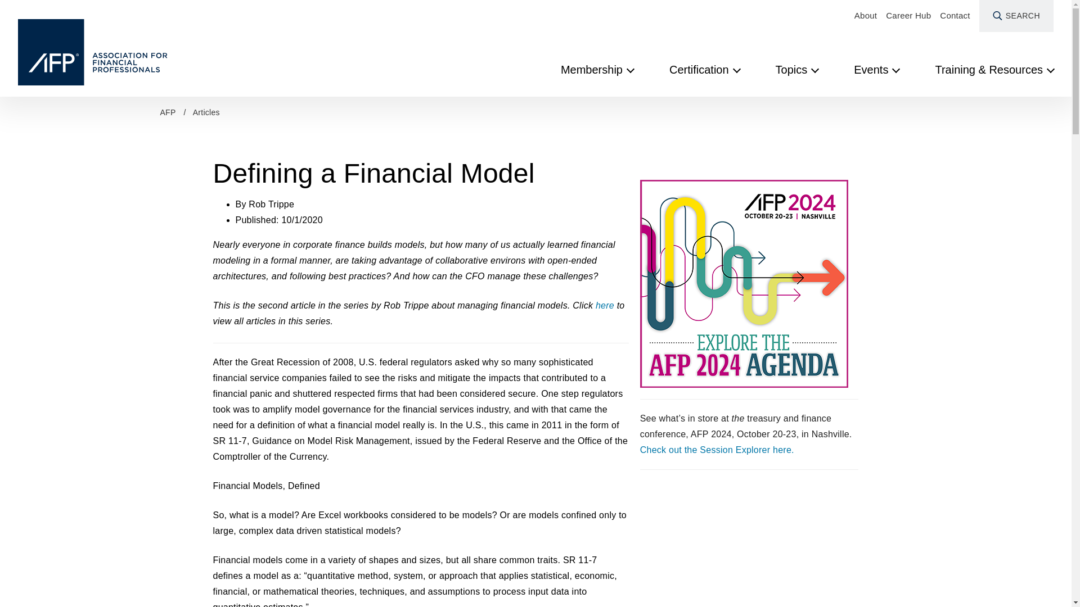  I want to click on Career Hub, so click(908, 16).